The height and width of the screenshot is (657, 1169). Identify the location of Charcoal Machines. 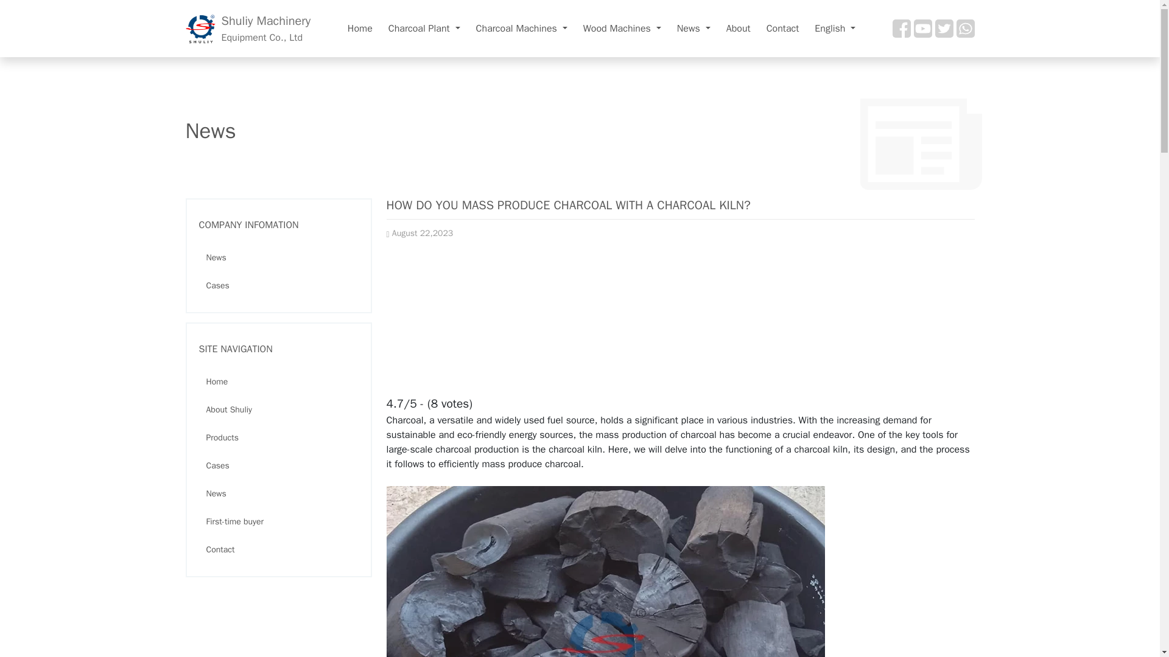
(424, 28).